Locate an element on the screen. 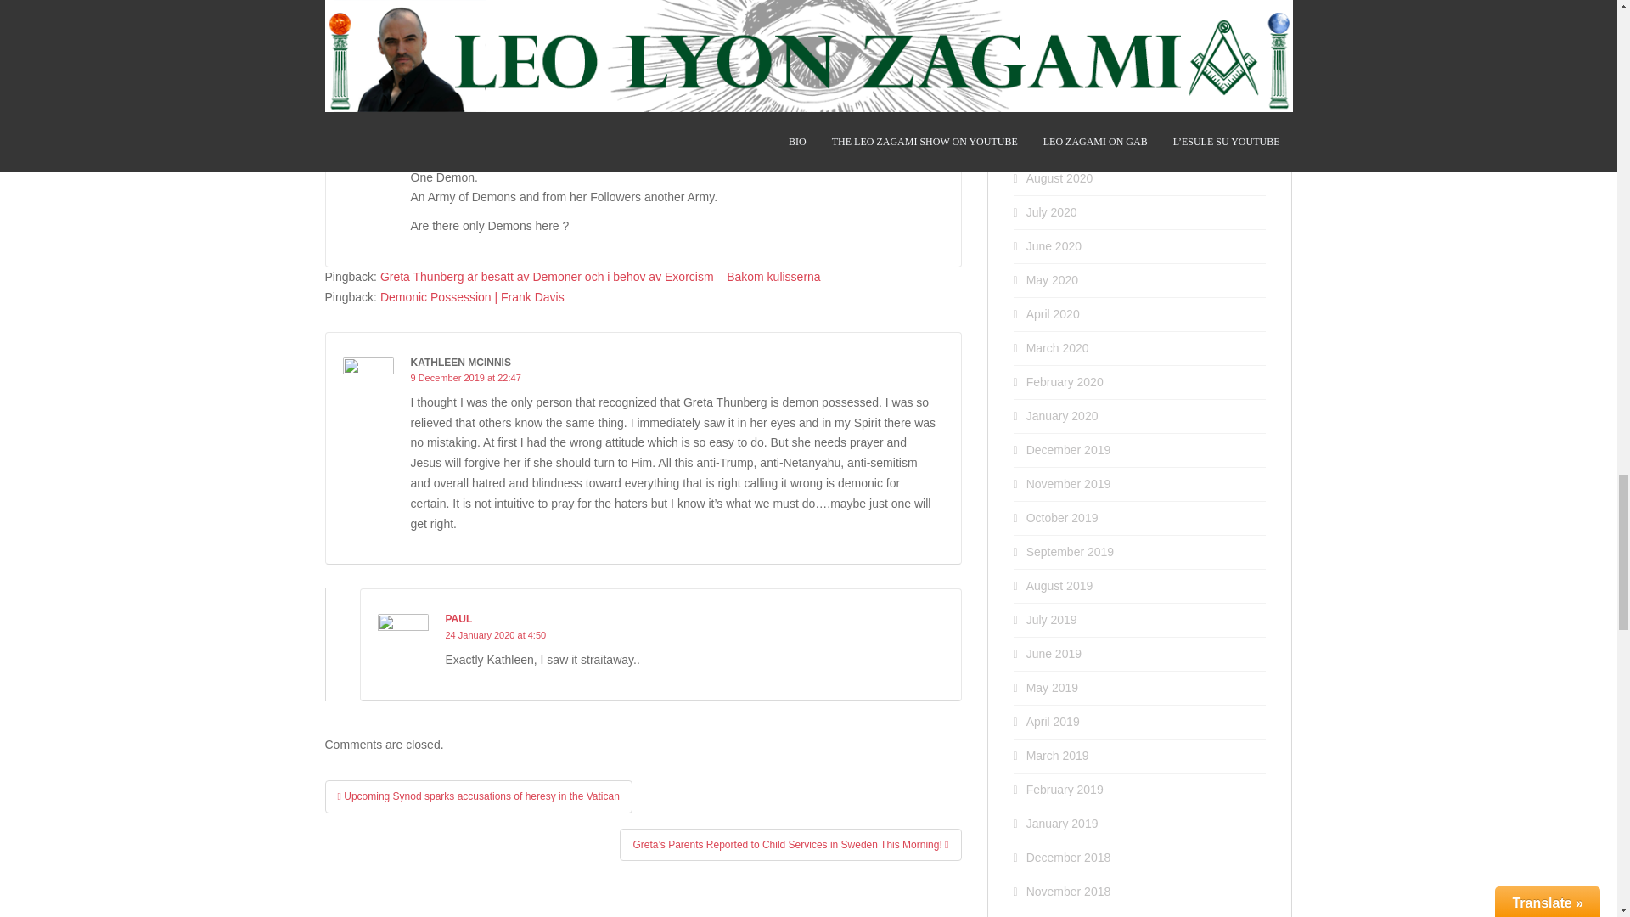 This screenshot has height=917, width=1630. 24 September 2019 at 5:55 is located at coordinates (467, 152).